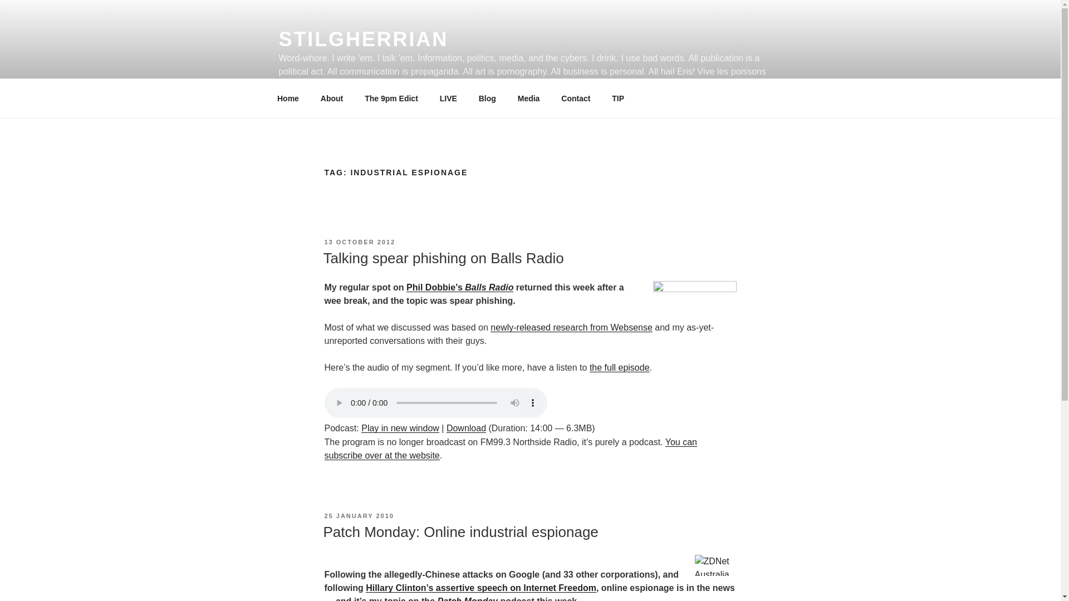 The height and width of the screenshot is (601, 1069). What do you see at coordinates (360, 242) in the screenshot?
I see `13 OCTOBER 2012` at bounding box center [360, 242].